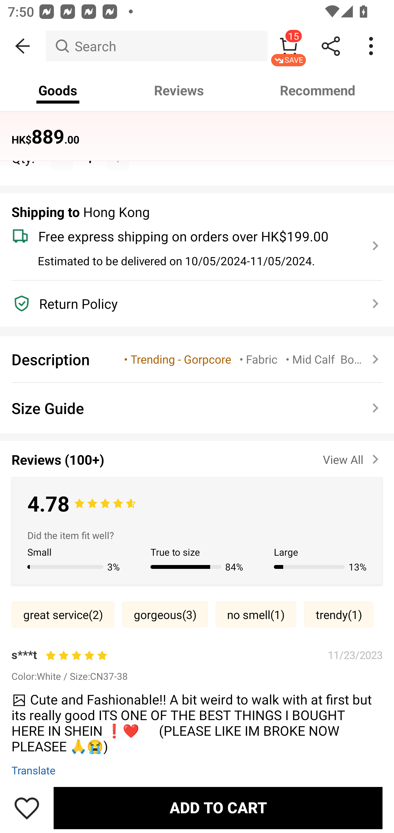 This screenshot has height=833, width=394. Describe the element at coordinates (165, 614) in the screenshot. I see `gorgeous(3)` at that location.